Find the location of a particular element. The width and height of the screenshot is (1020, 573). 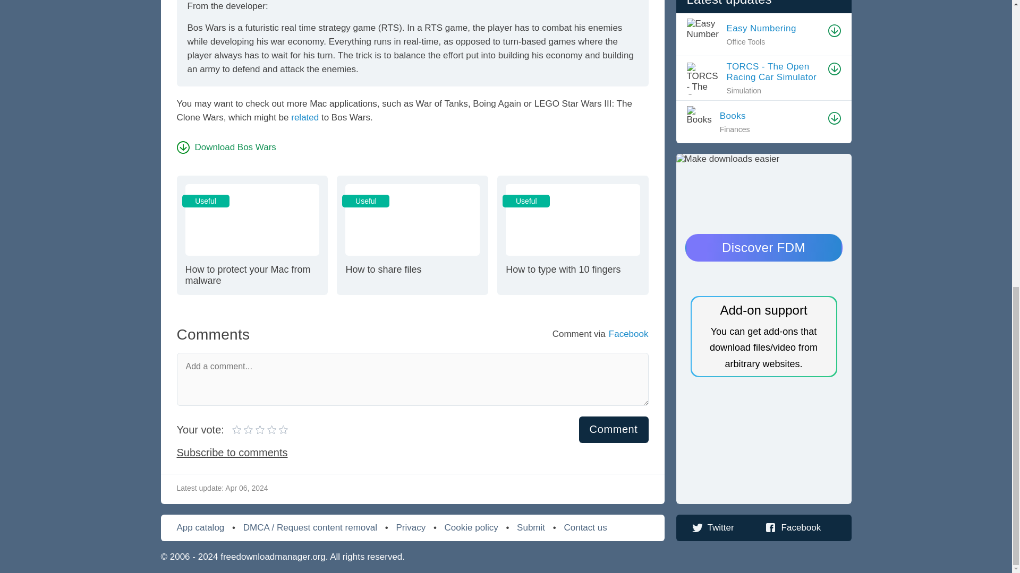

2 is located at coordinates (252, 235).